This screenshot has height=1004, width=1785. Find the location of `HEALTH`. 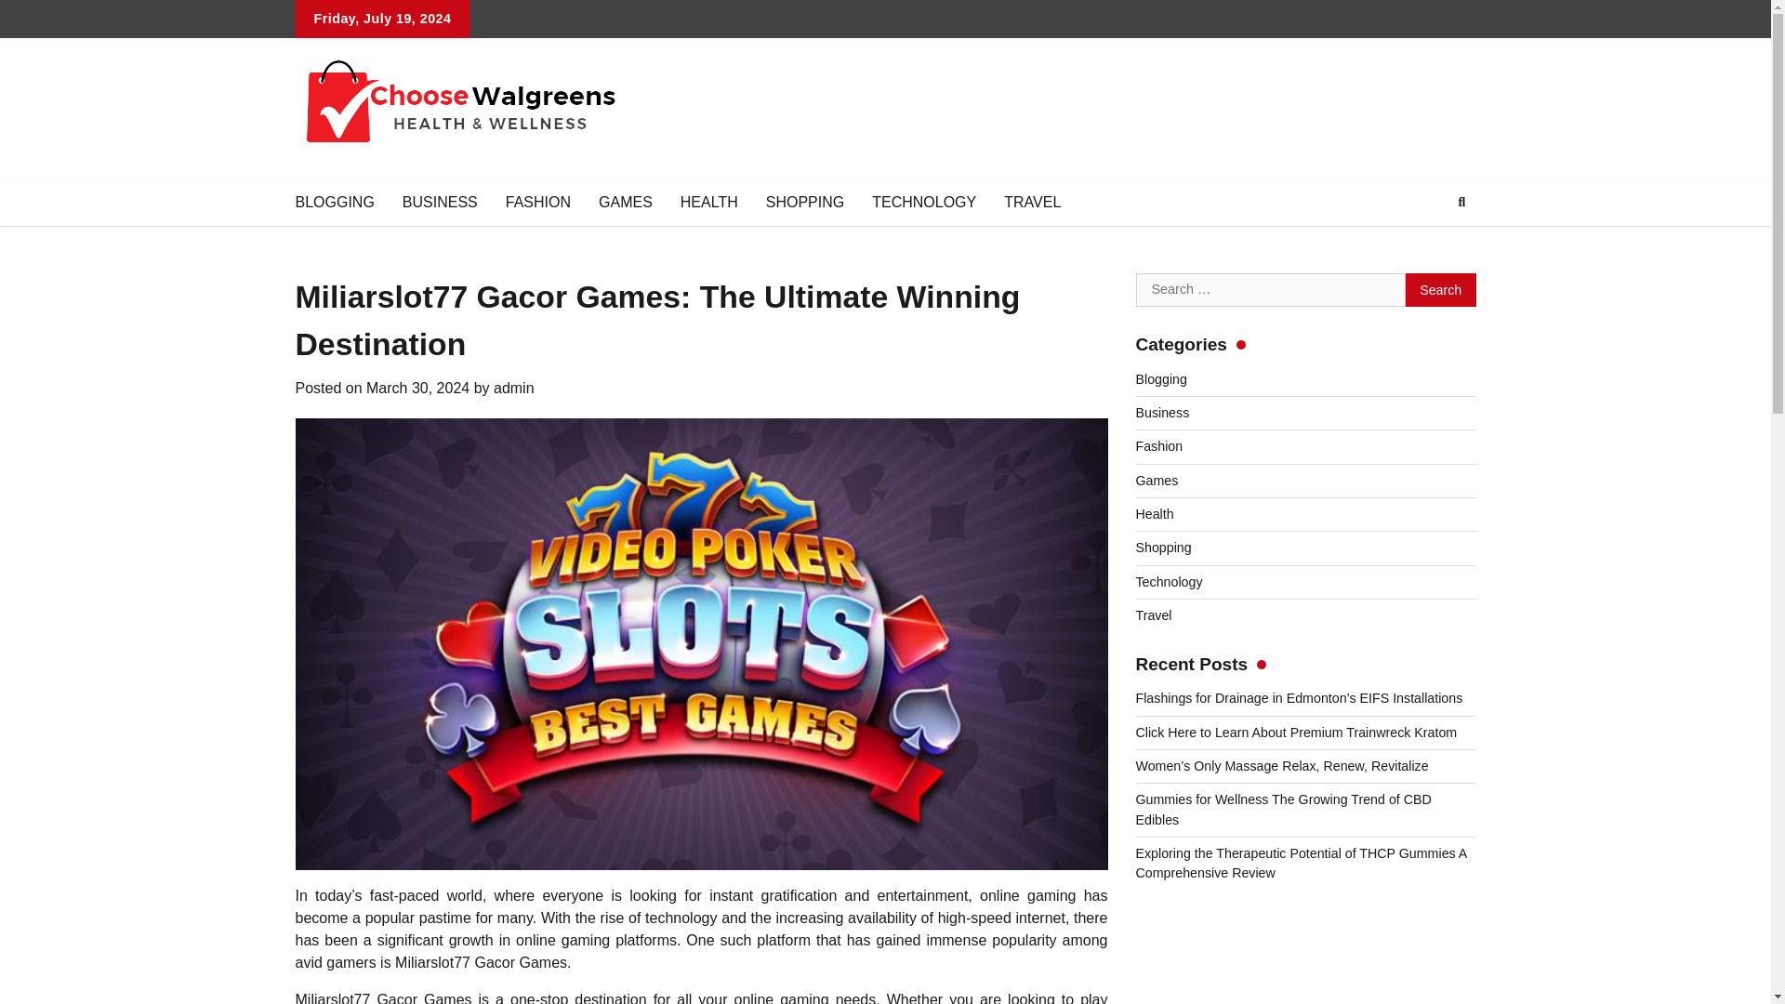

HEALTH is located at coordinates (708, 202).